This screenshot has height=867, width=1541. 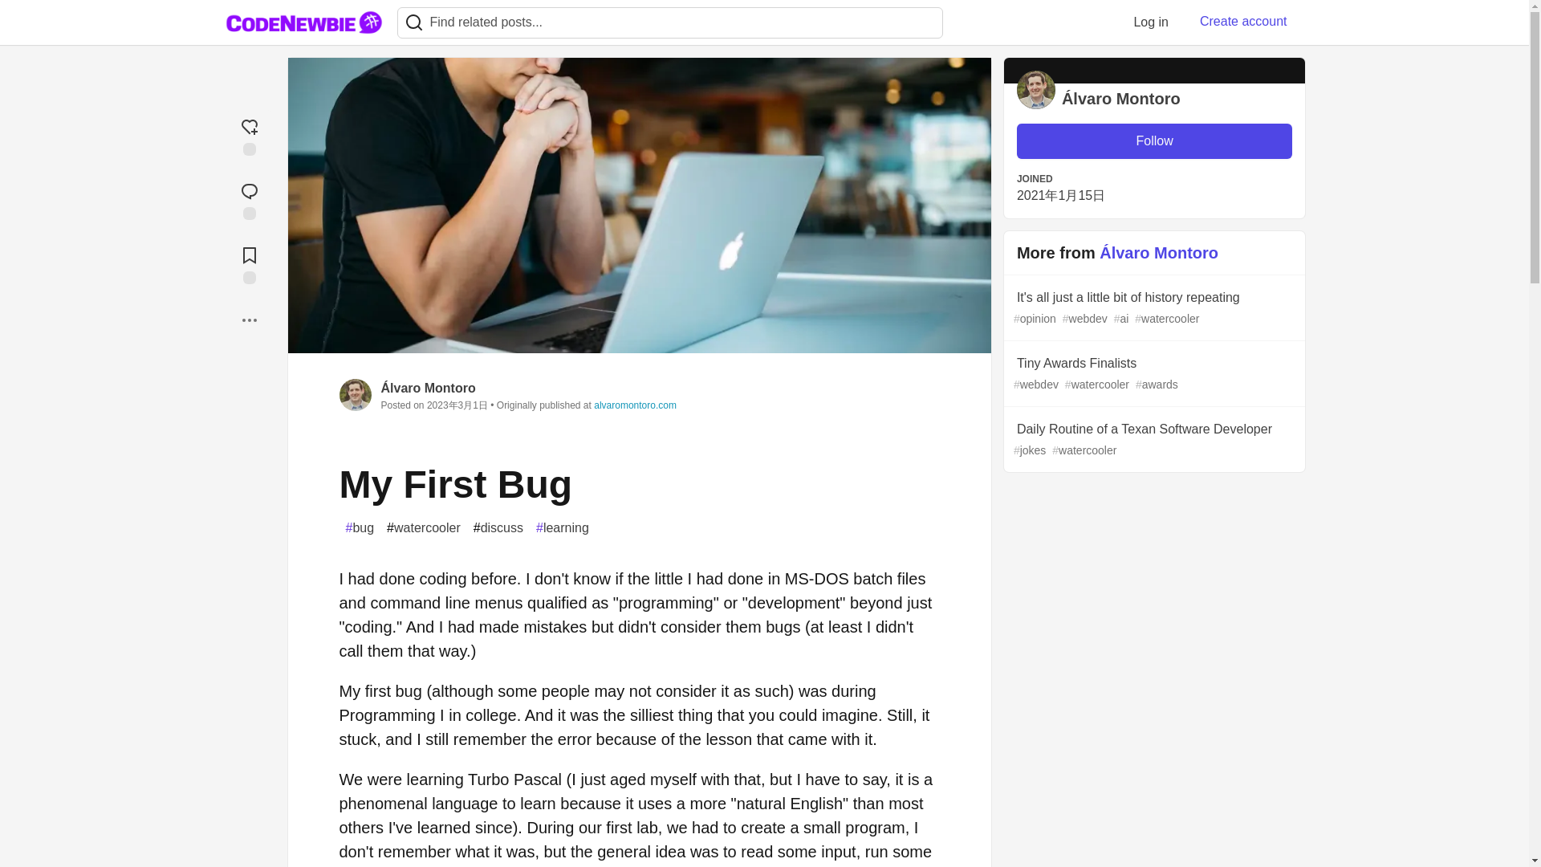 I want to click on Log in, so click(x=1151, y=22).